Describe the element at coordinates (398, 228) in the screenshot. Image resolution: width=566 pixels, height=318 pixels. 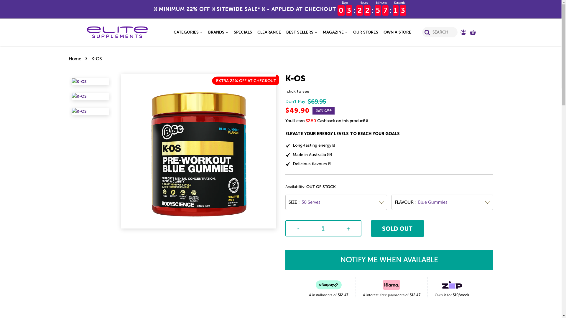
I see `SOLD OUT` at that location.